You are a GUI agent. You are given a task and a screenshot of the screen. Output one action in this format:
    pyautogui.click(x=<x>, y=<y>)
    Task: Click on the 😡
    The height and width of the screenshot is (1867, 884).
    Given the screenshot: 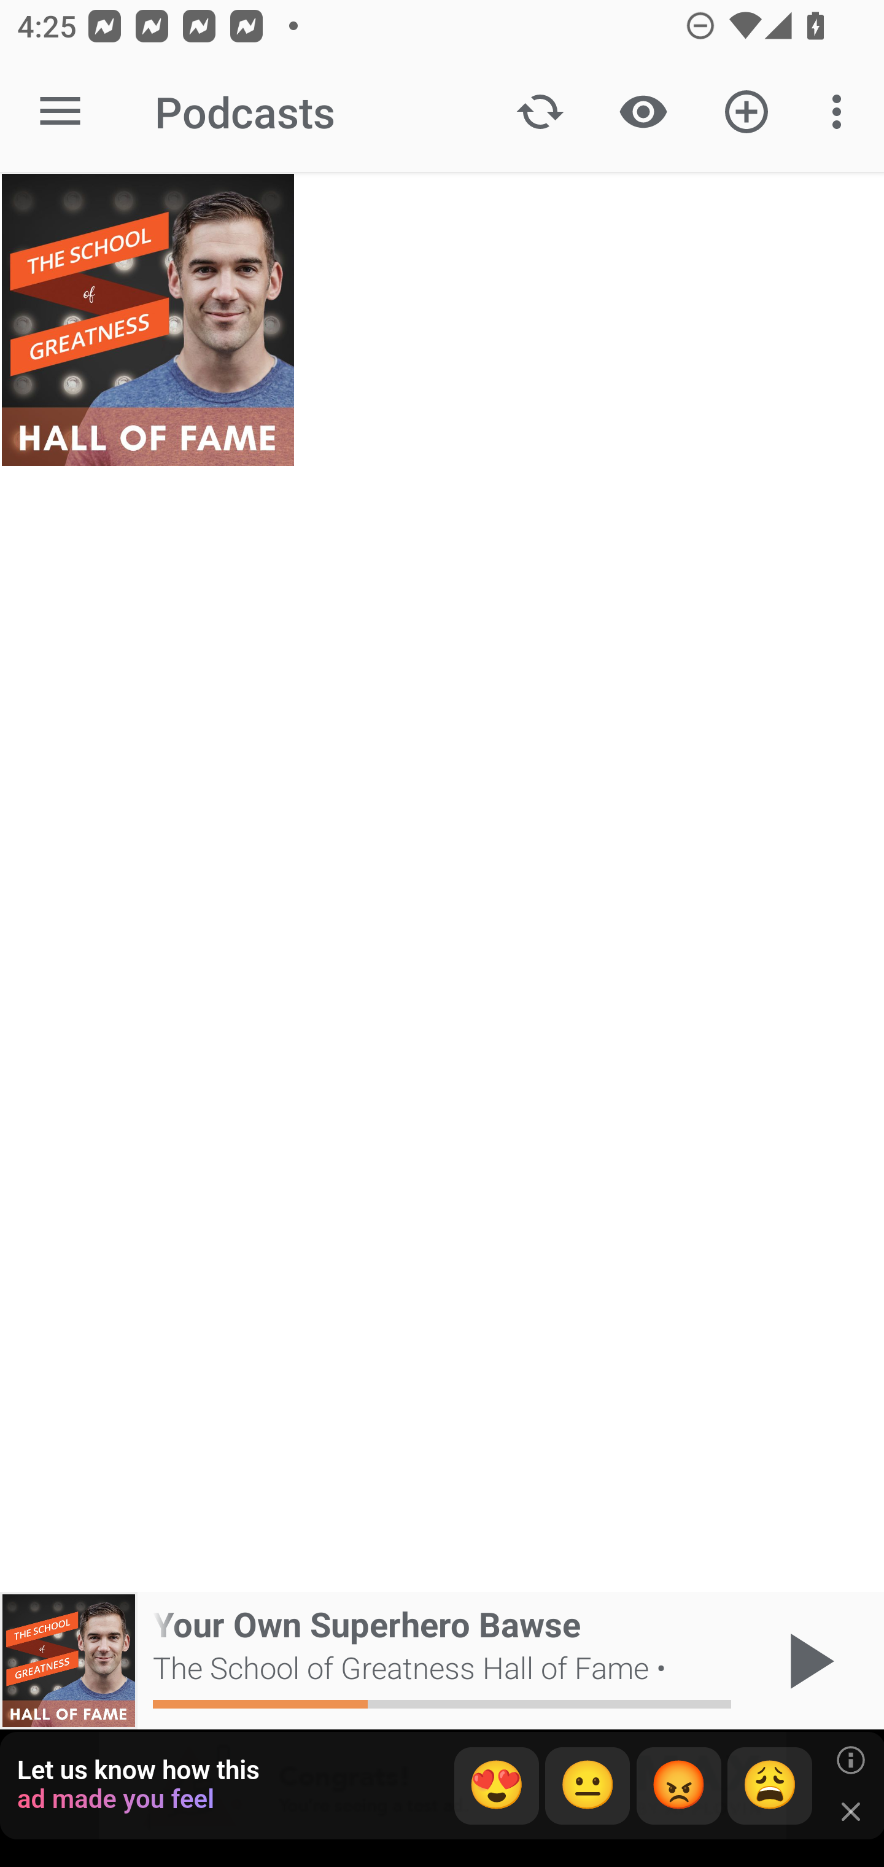 What is the action you would take?
    pyautogui.click(x=679, y=1786)
    